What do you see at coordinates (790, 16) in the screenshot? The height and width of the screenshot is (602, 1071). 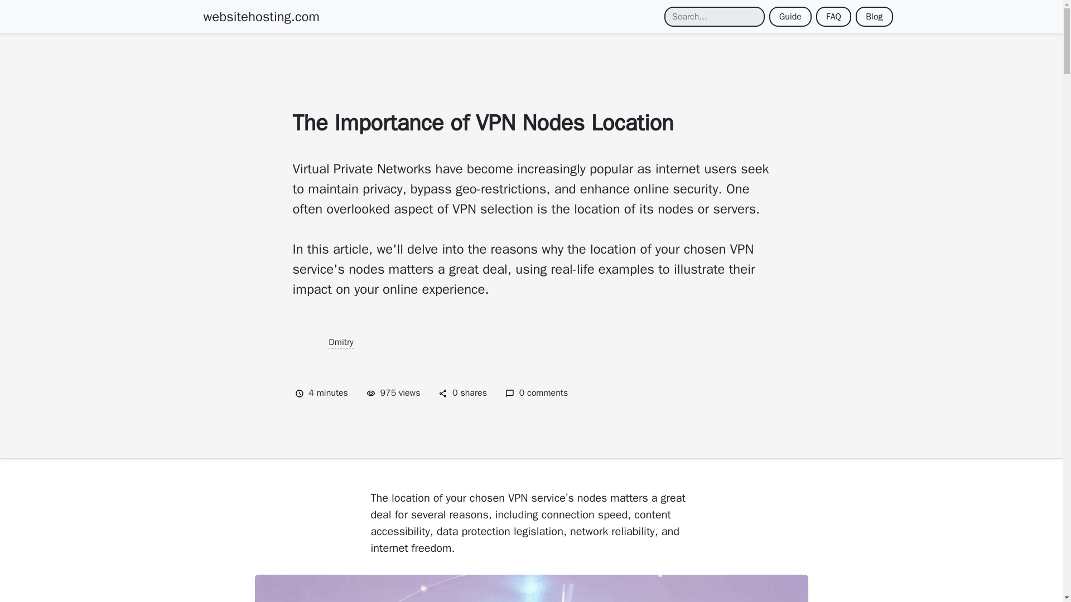 I see `Guide` at bounding box center [790, 16].